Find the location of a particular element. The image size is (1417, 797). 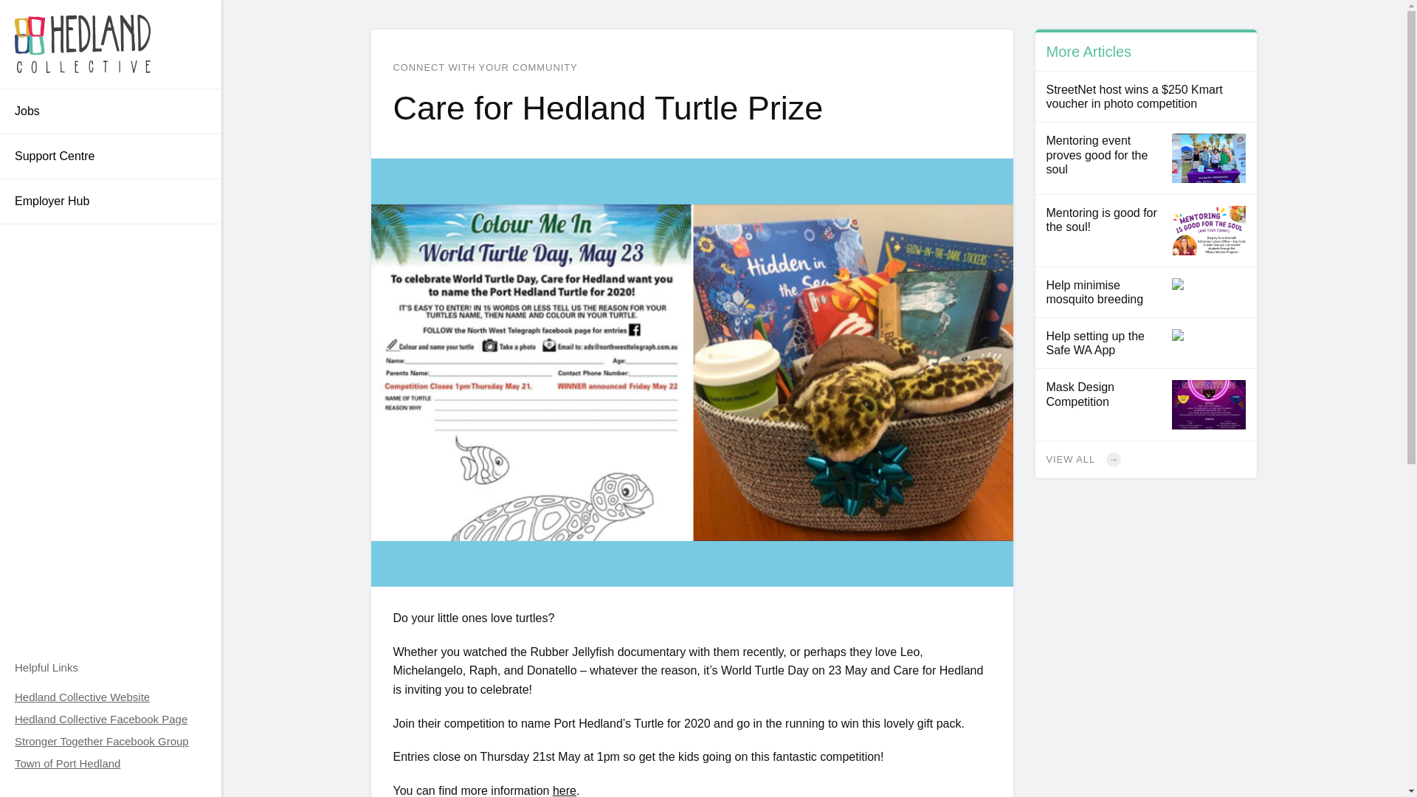

Help minimise mosquito breeding is located at coordinates (1145, 292).